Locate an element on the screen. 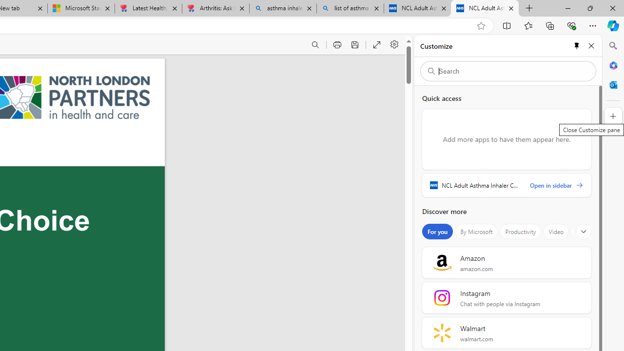  Show more is located at coordinates (584, 232).